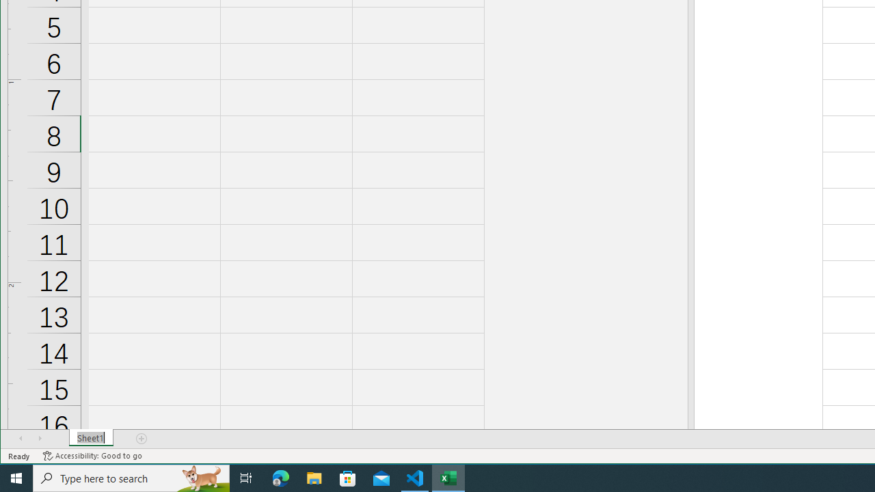 The width and height of the screenshot is (875, 492). What do you see at coordinates (131, 478) in the screenshot?
I see `Type here to search` at bounding box center [131, 478].